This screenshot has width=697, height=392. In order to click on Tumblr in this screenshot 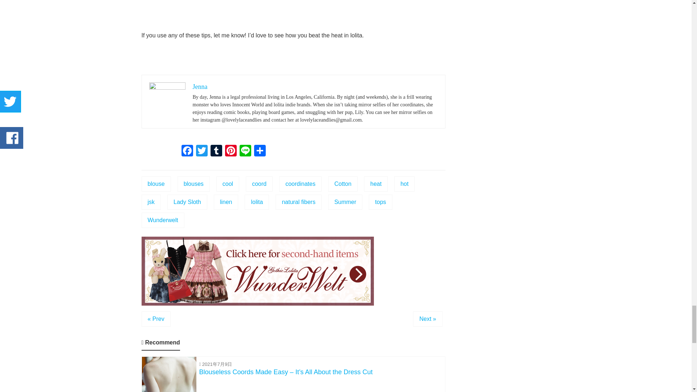, I will do `click(216, 151)`.